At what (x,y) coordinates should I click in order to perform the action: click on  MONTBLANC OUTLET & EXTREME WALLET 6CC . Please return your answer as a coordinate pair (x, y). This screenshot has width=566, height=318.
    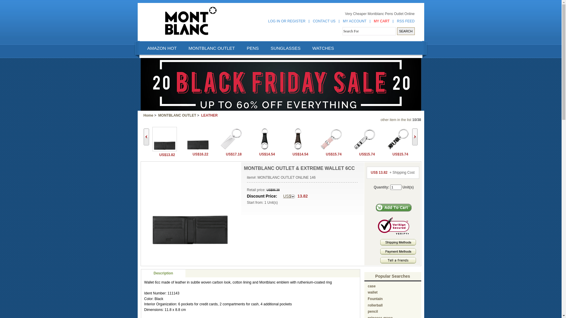
    Looking at the image, I should click on (190, 207).